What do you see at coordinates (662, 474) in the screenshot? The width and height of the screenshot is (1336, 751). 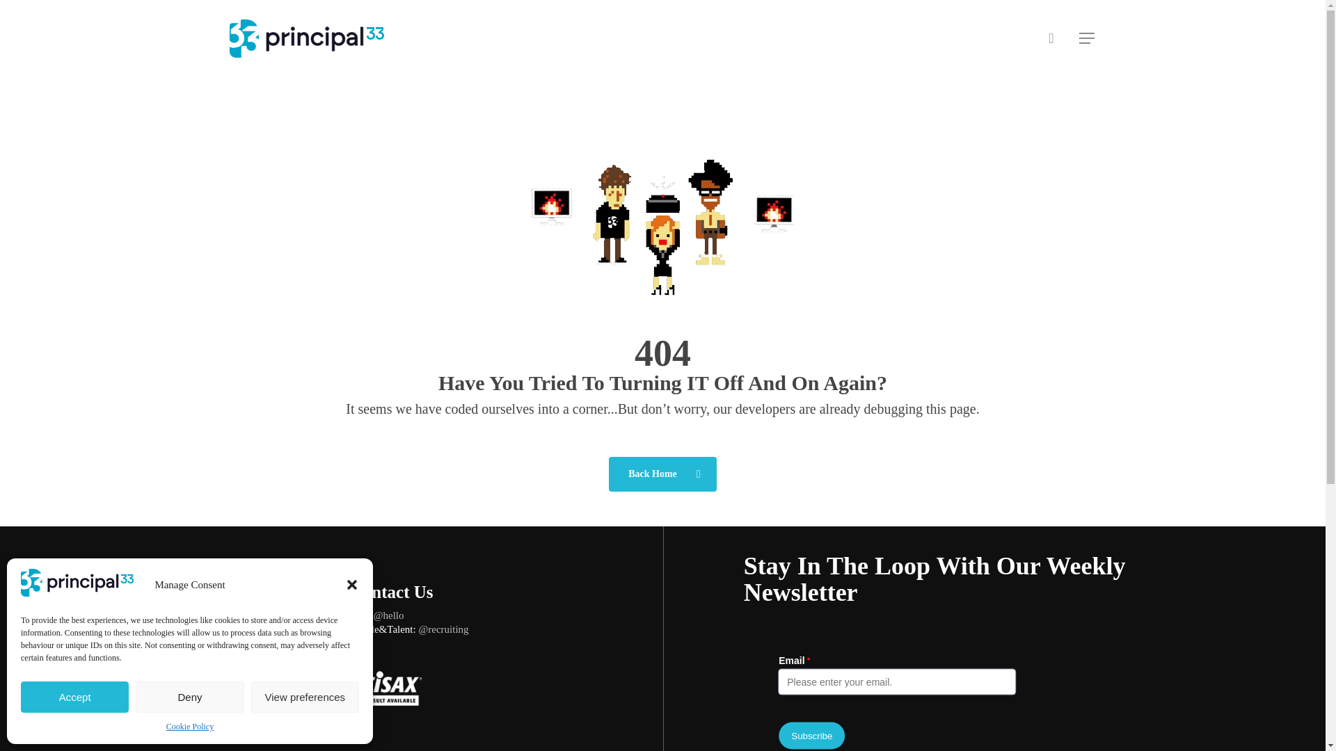 I see `Back Home` at bounding box center [662, 474].